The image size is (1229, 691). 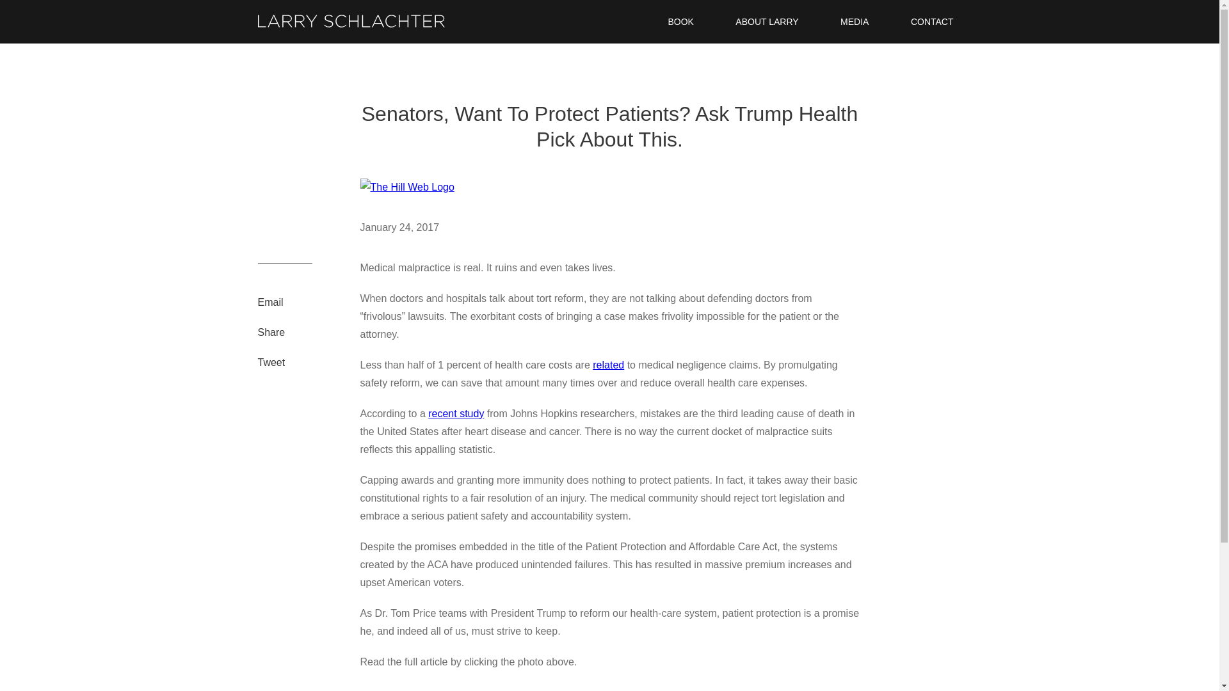 I want to click on CONTACT, so click(x=932, y=22).